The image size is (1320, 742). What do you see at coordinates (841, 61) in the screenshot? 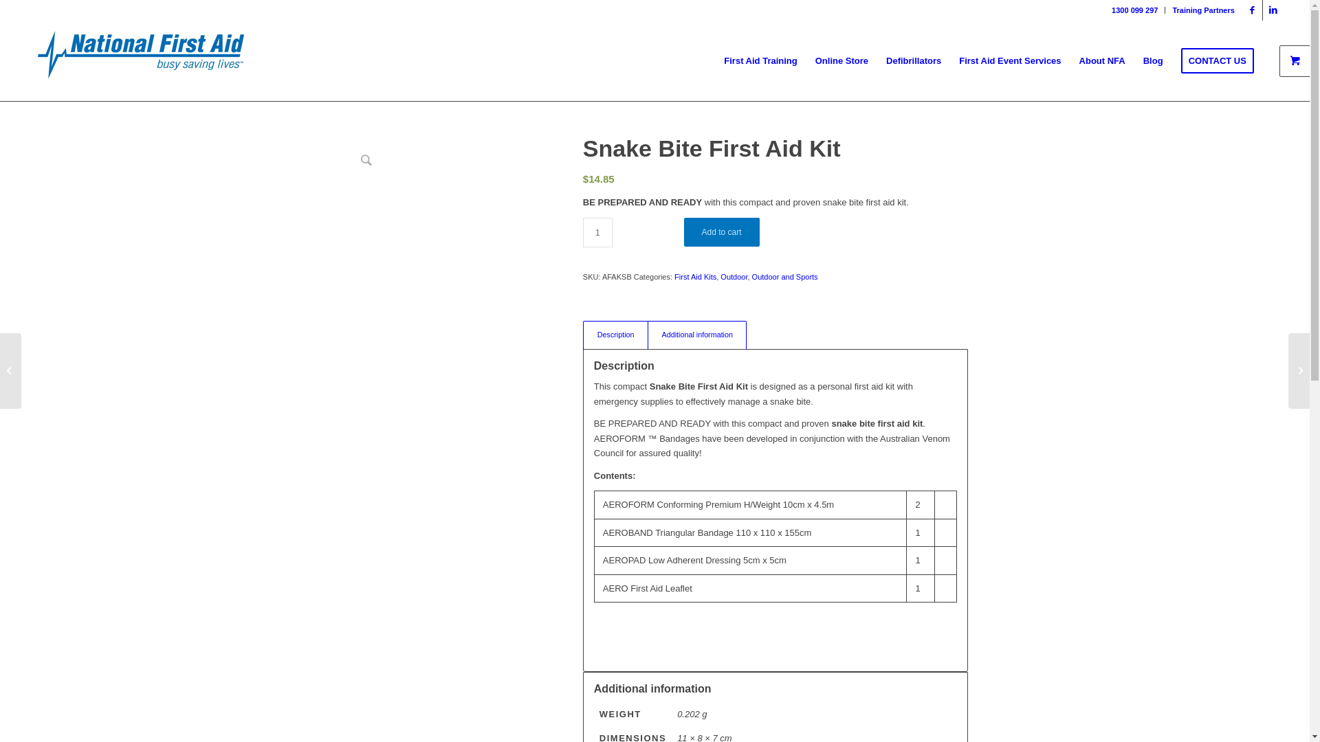
I see `Online Store` at bounding box center [841, 61].